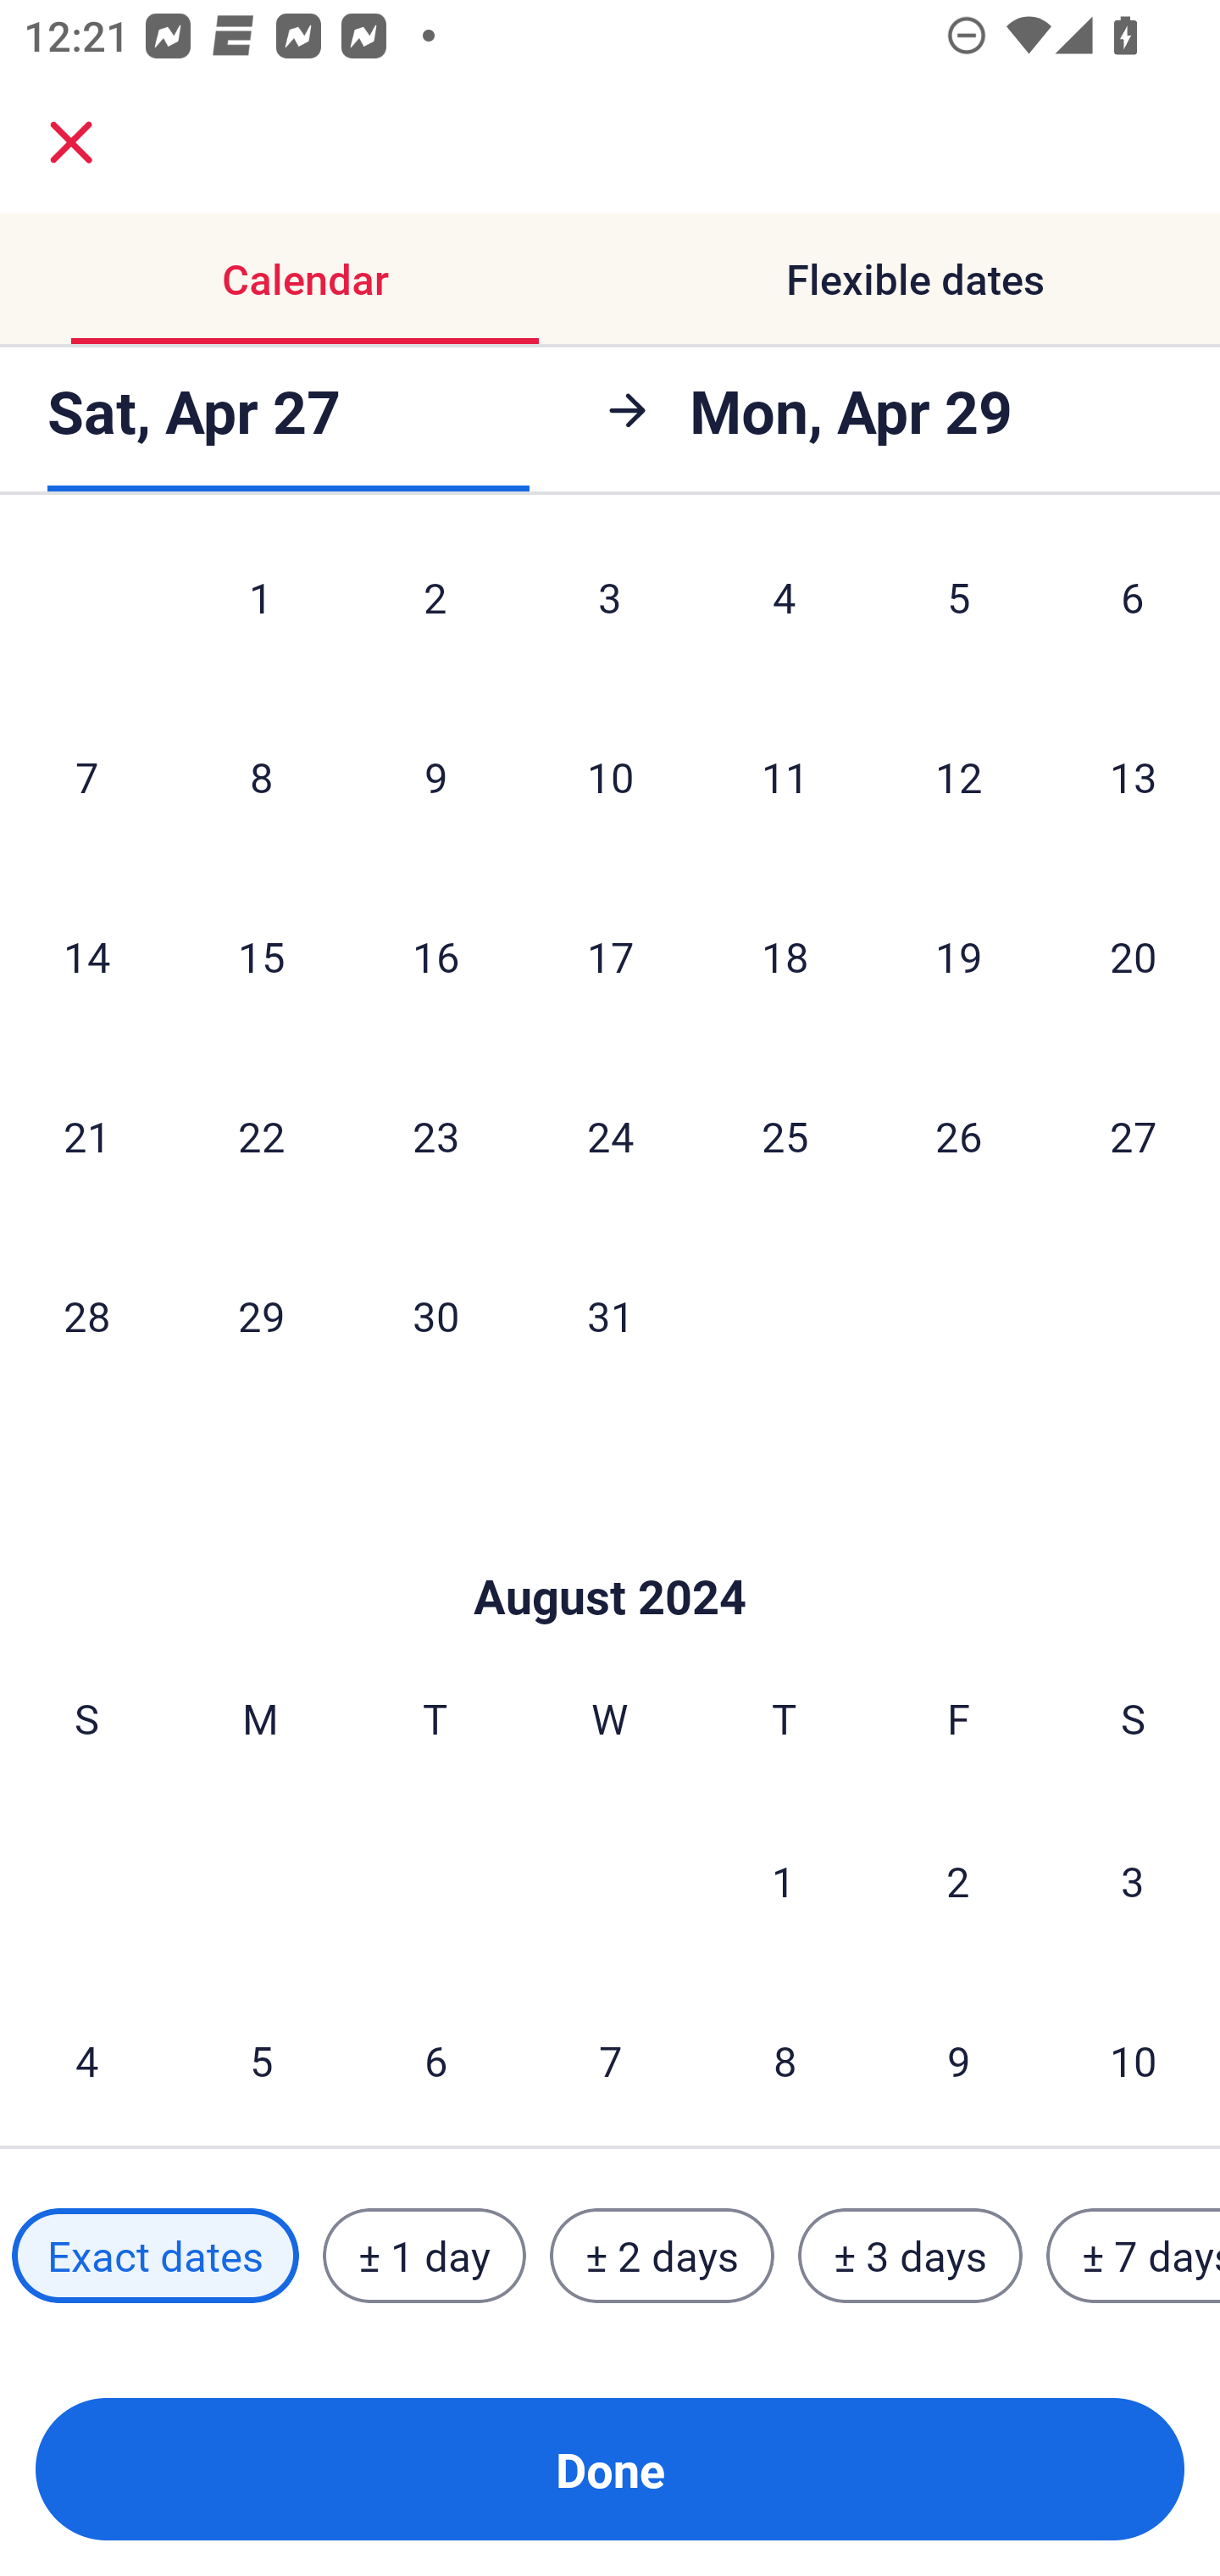 This screenshot has width=1220, height=2576. I want to click on 15 Monday, July 15, 2024, so click(261, 957).